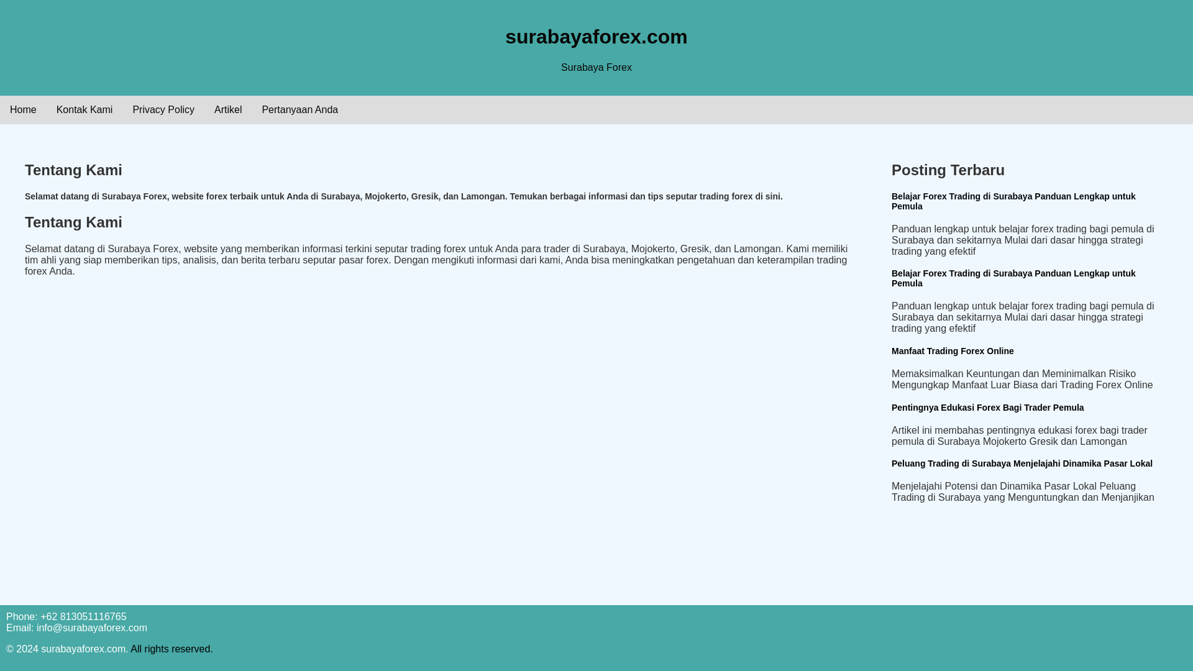  I want to click on surabayaforex.com, so click(595, 36).